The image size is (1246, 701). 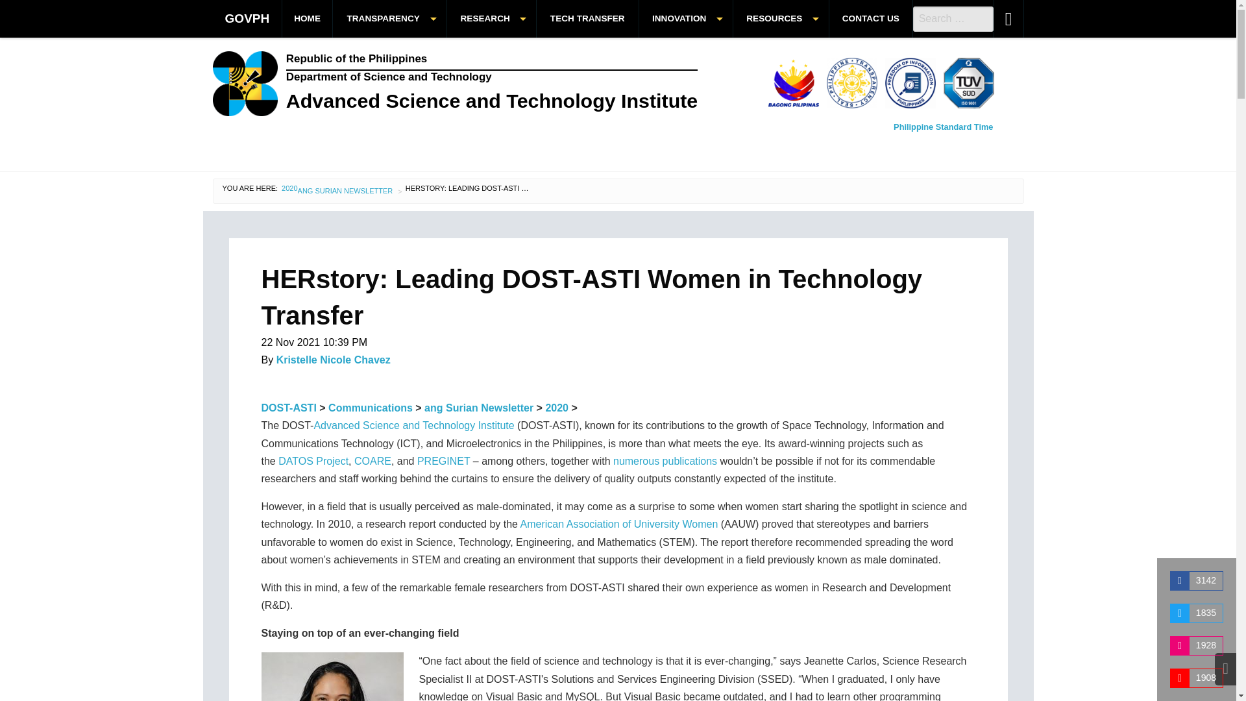 I want to click on Search for:, so click(x=953, y=18).